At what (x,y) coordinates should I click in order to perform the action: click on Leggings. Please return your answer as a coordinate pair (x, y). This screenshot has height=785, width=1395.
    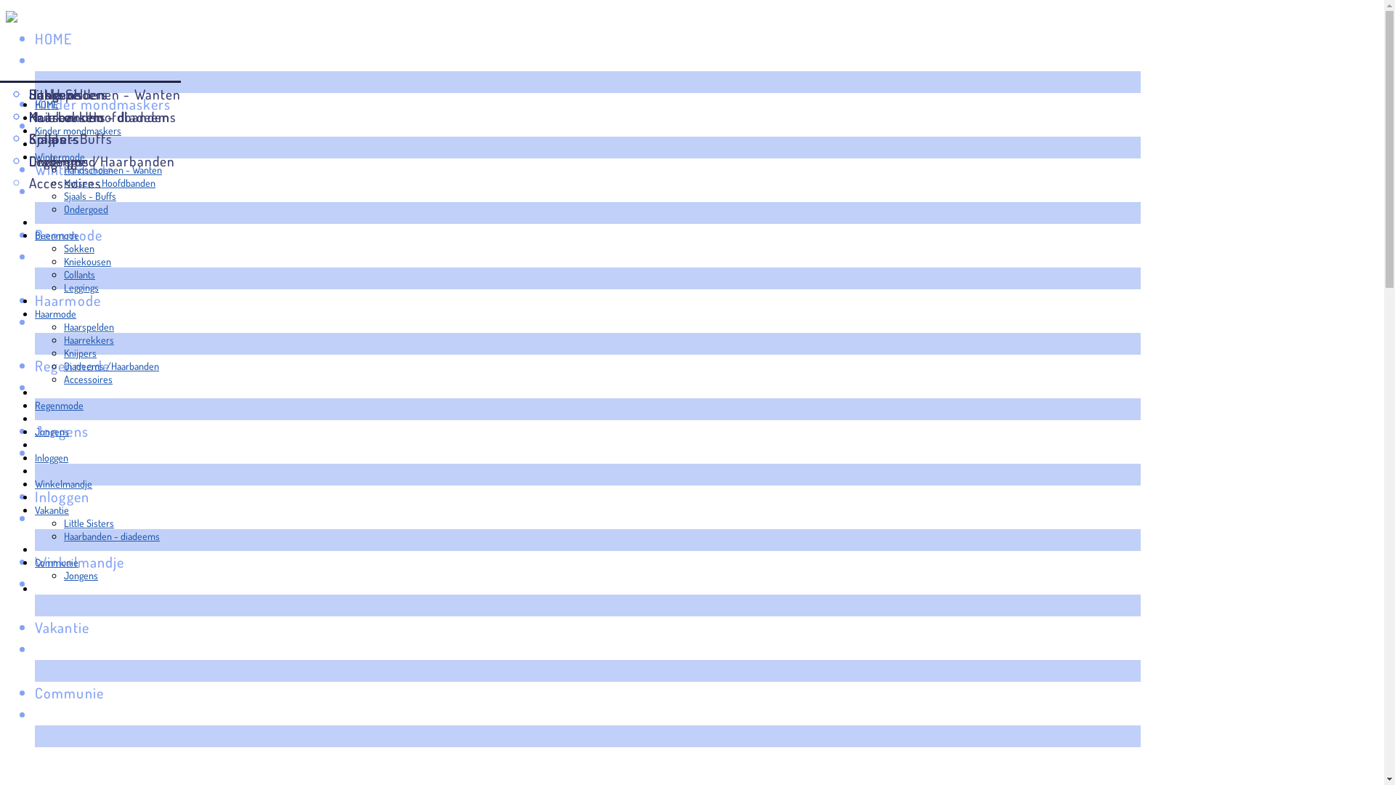
    Looking at the image, I should click on (65, 161).